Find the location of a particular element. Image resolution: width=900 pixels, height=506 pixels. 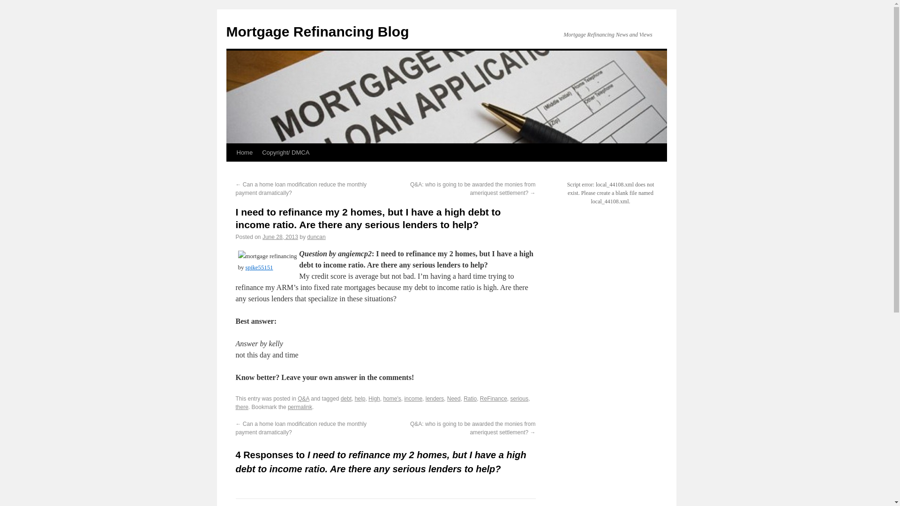

ReFinance is located at coordinates (493, 398).